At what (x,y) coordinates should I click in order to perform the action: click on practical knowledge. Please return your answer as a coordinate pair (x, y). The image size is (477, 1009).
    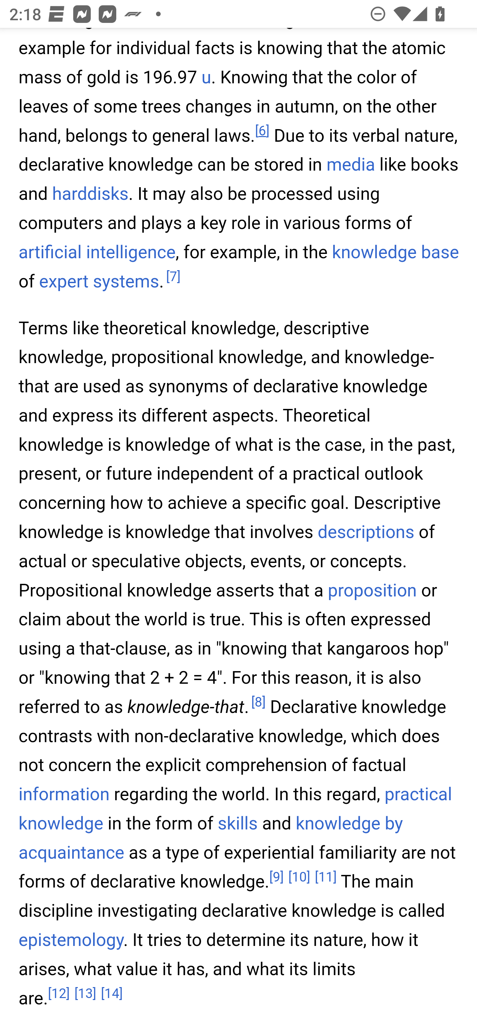
    Looking at the image, I should click on (236, 810).